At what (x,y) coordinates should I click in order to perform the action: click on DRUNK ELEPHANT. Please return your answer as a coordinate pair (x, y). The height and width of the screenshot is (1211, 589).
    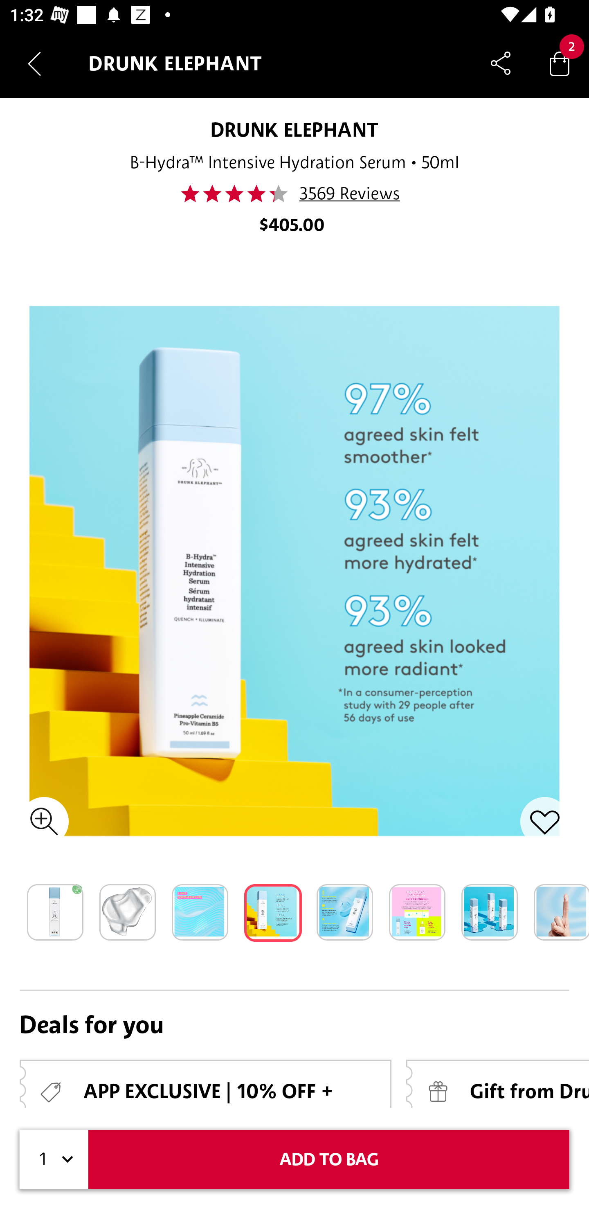
    Looking at the image, I should click on (294, 129).